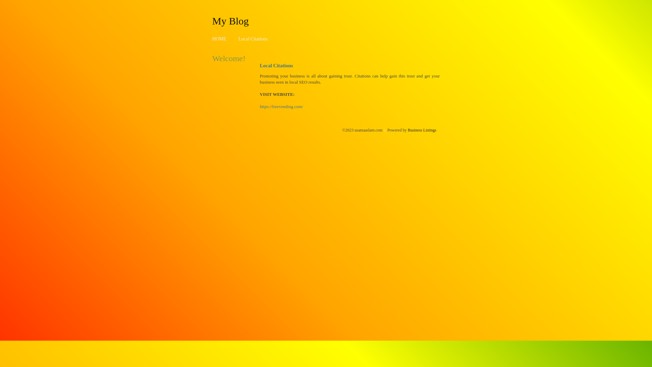  What do you see at coordinates (422, 130) in the screenshot?
I see `Business Listings` at bounding box center [422, 130].